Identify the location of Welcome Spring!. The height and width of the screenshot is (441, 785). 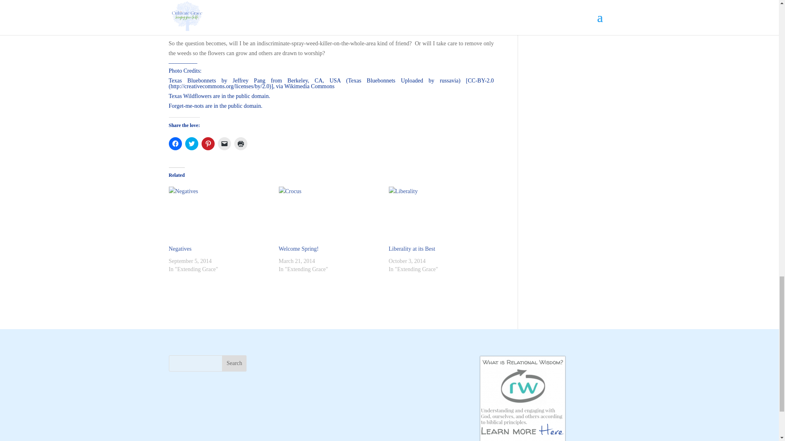
(330, 216).